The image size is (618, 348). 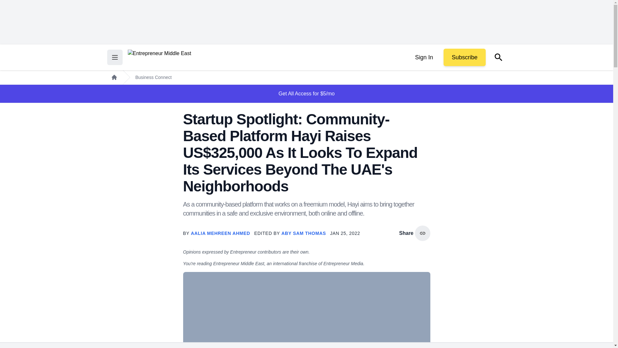 What do you see at coordinates (424, 57) in the screenshot?
I see `Sign In` at bounding box center [424, 57].